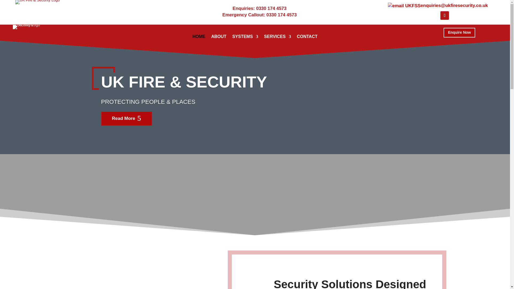  Describe the element at coordinates (30, 27) in the screenshot. I see `UKFS-logo` at that location.